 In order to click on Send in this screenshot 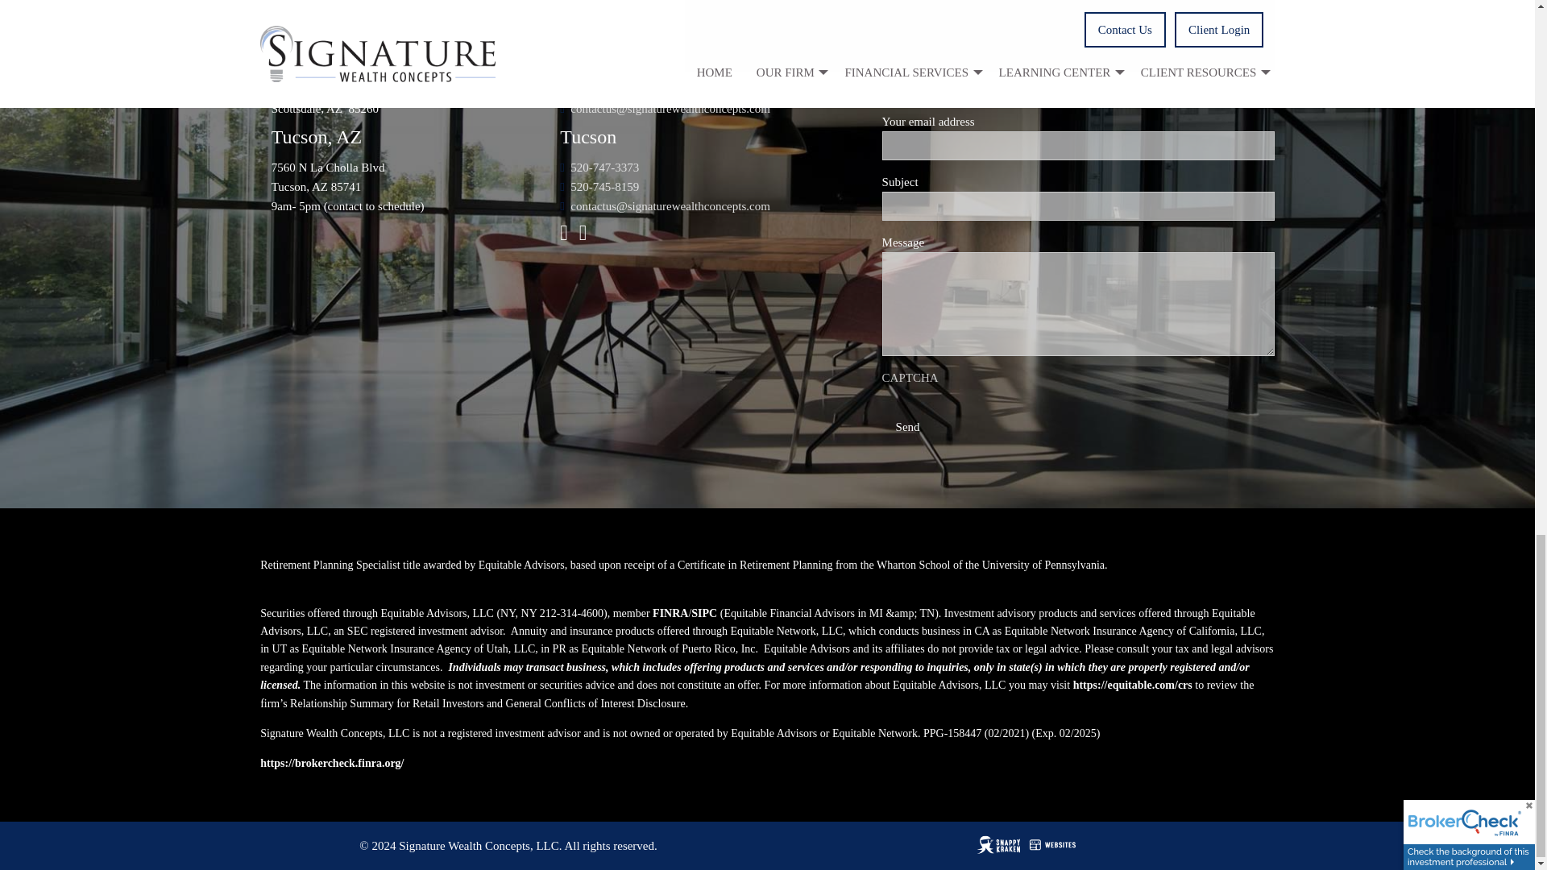, I will do `click(907, 427)`.